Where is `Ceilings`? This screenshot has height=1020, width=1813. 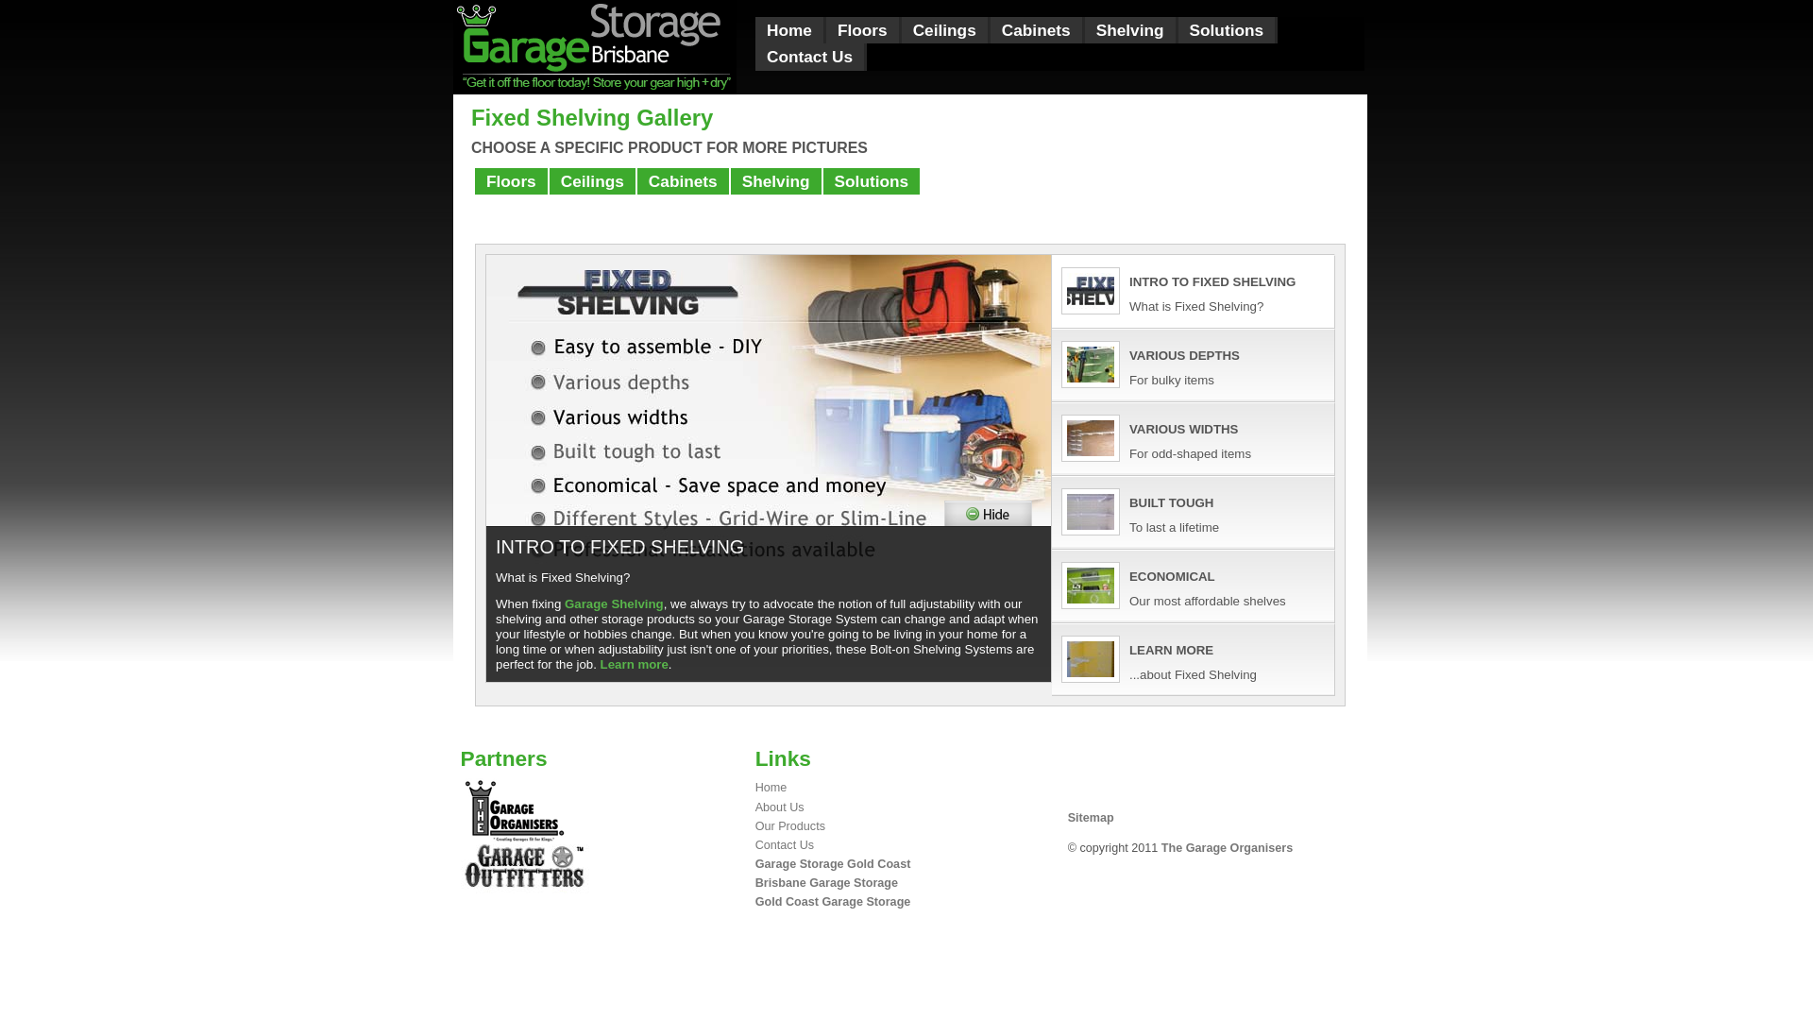 Ceilings is located at coordinates (593, 181).